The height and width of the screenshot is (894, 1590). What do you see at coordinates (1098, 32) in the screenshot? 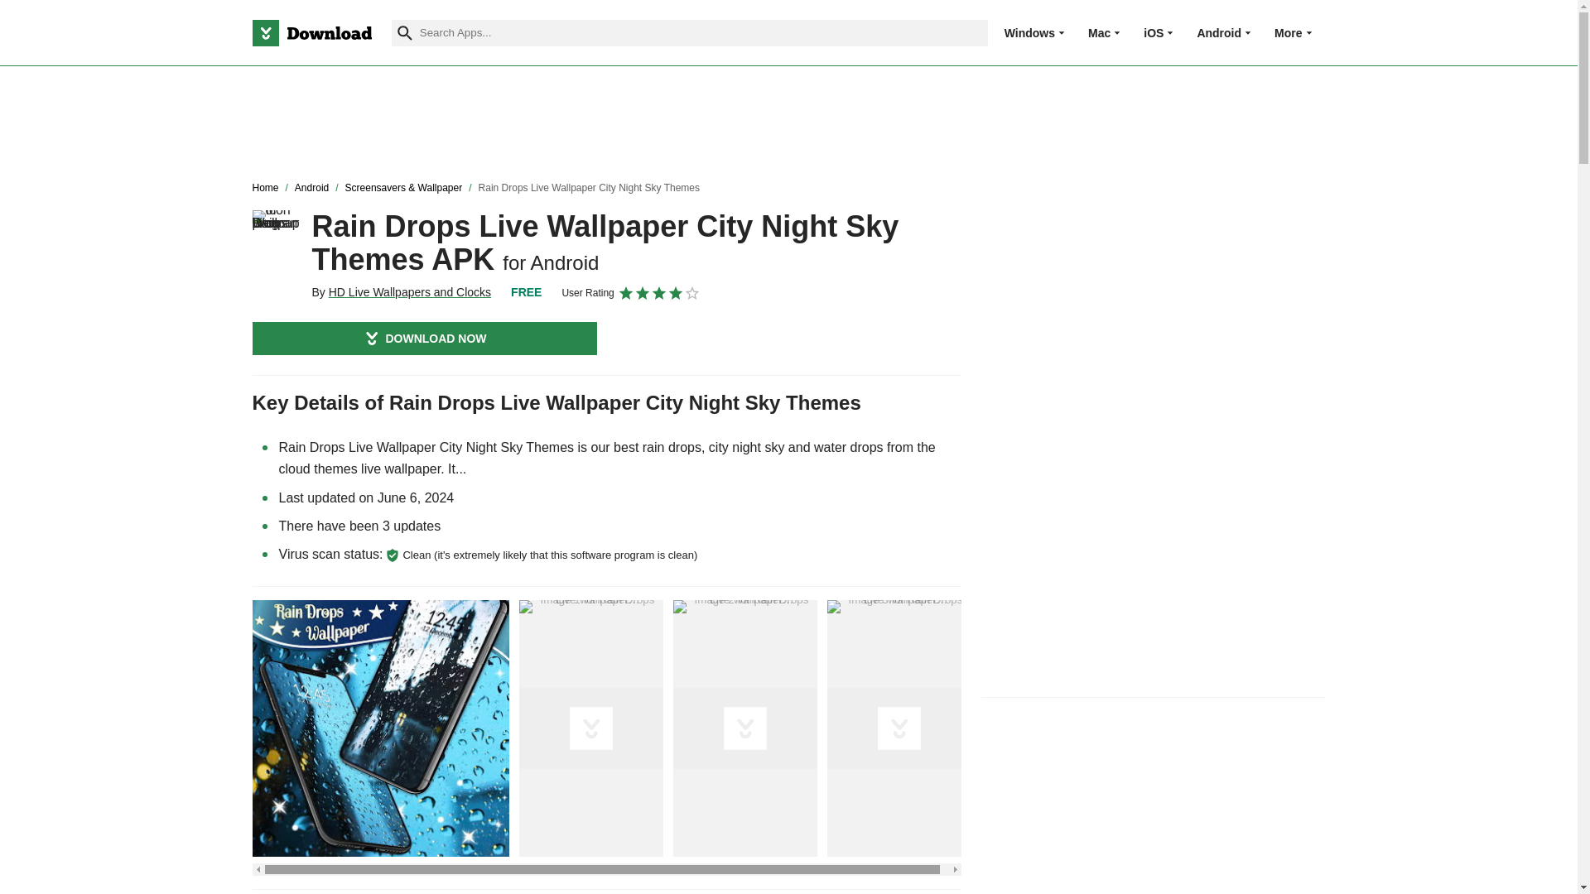
I see `Mac` at bounding box center [1098, 32].